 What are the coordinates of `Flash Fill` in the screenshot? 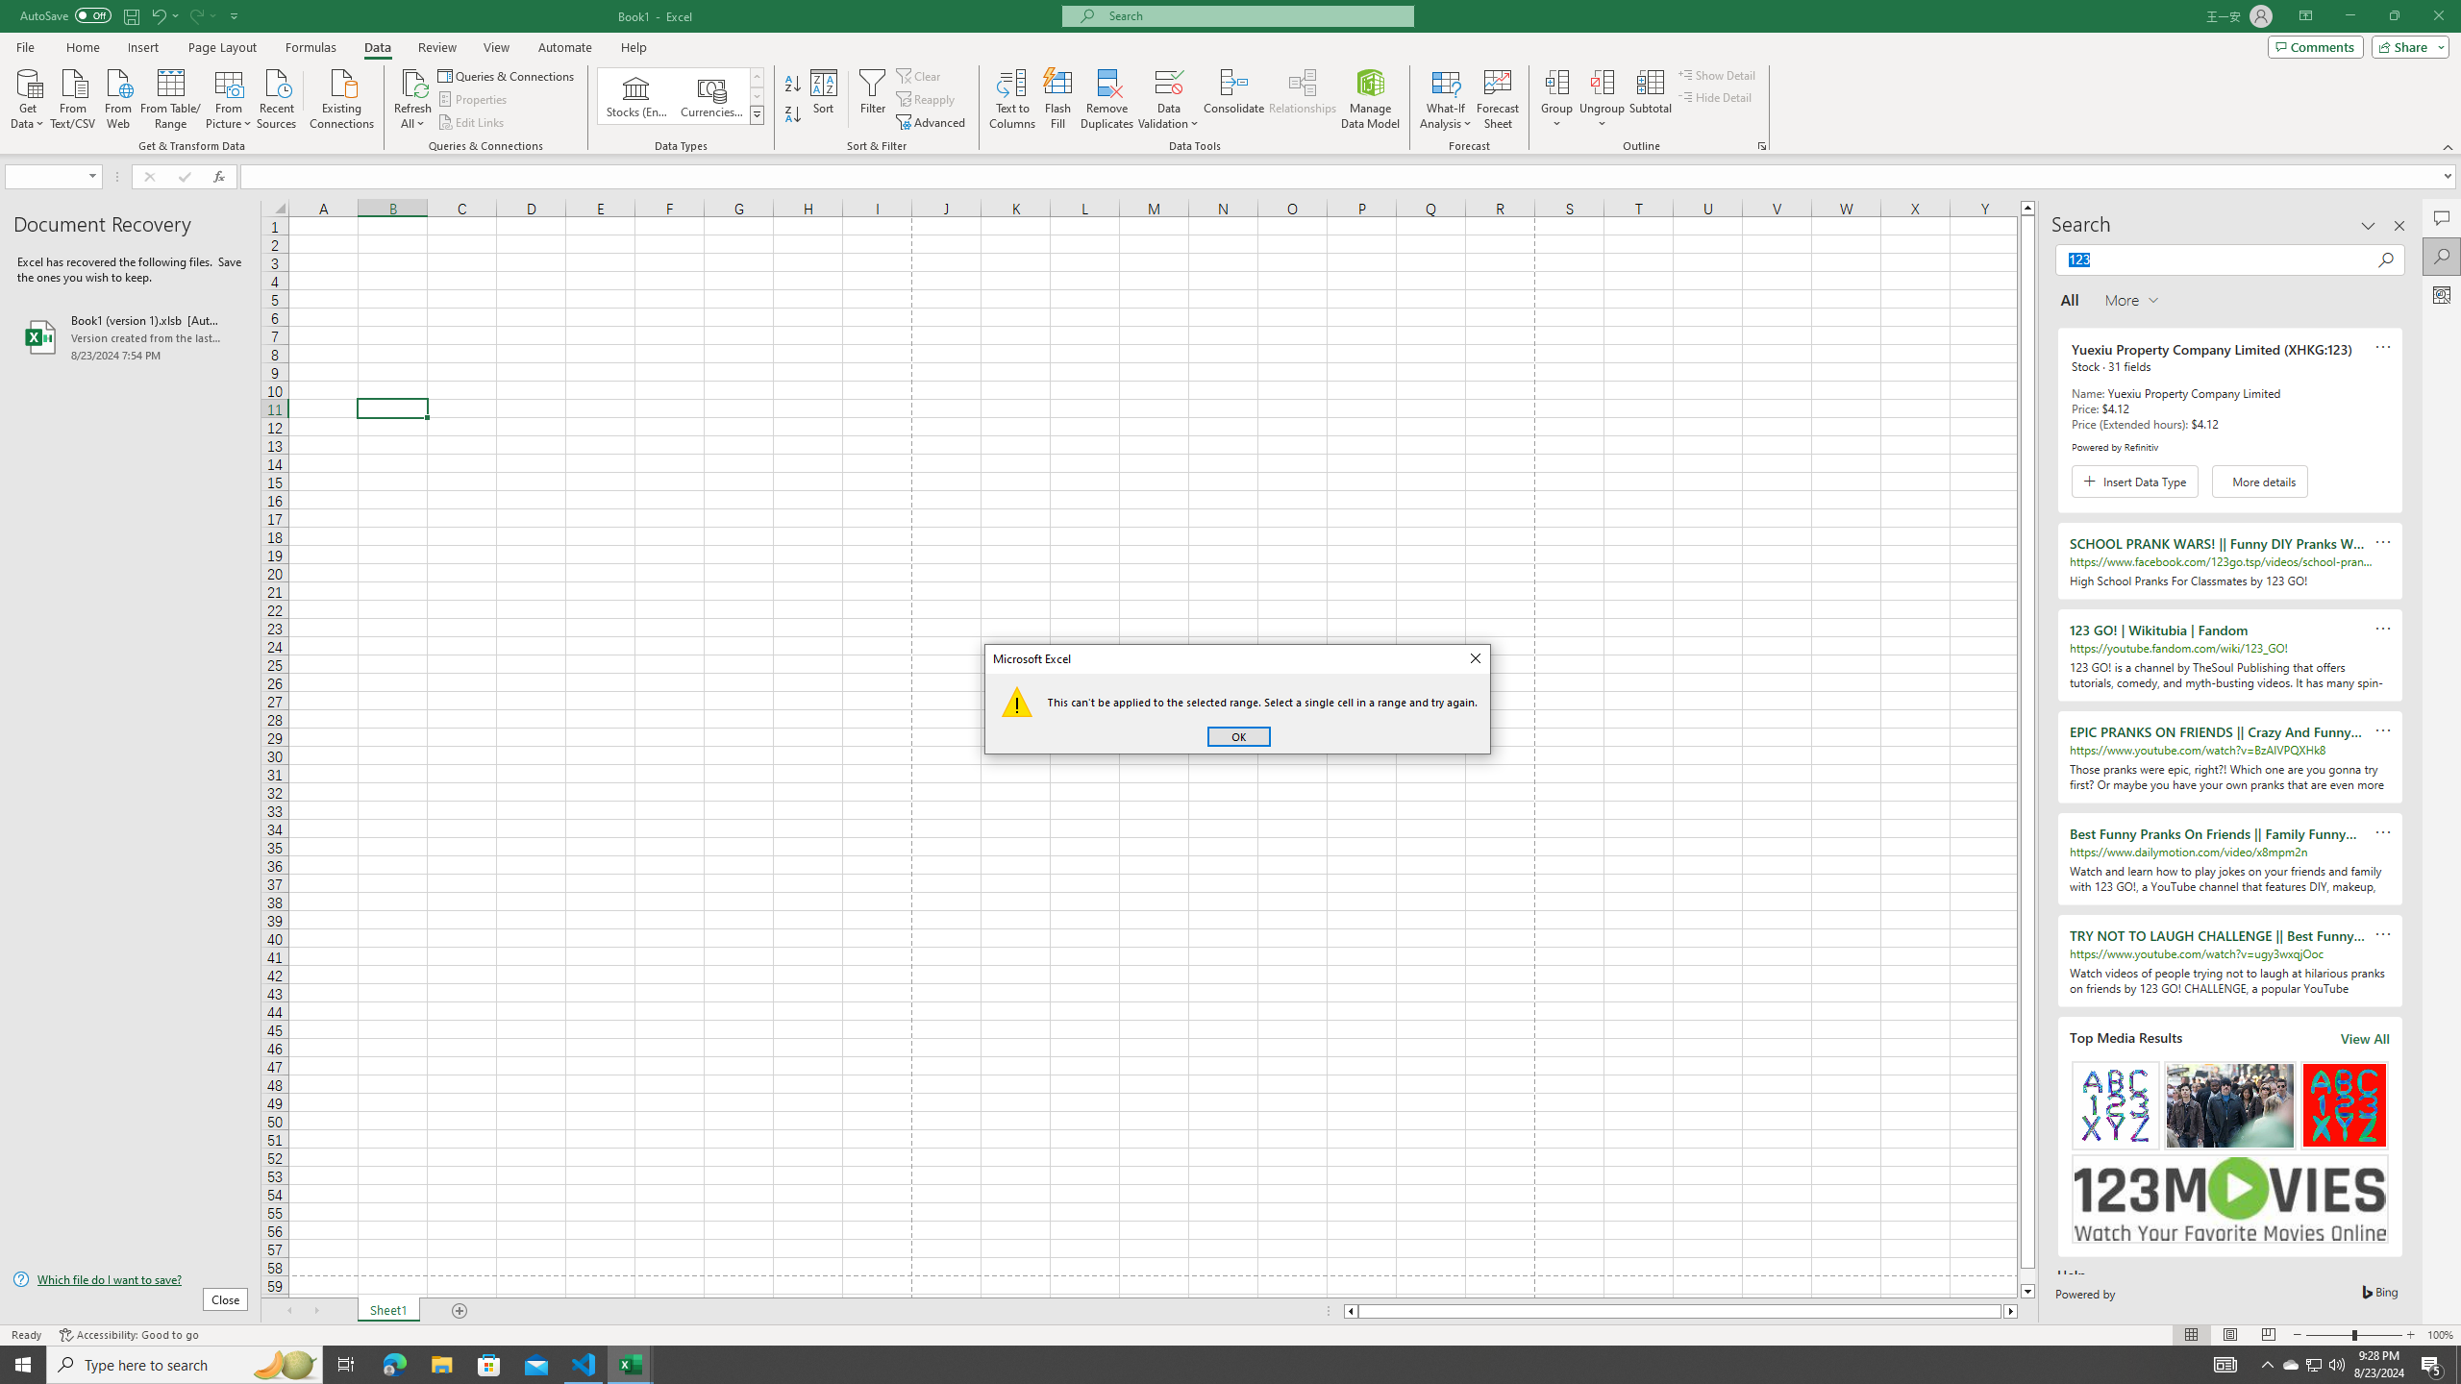 It's located at (1057, 99).